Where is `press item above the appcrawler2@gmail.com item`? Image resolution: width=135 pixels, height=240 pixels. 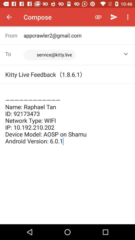
press item above the appcrawler2@gmail.com item is located at coordinates (114, 17).